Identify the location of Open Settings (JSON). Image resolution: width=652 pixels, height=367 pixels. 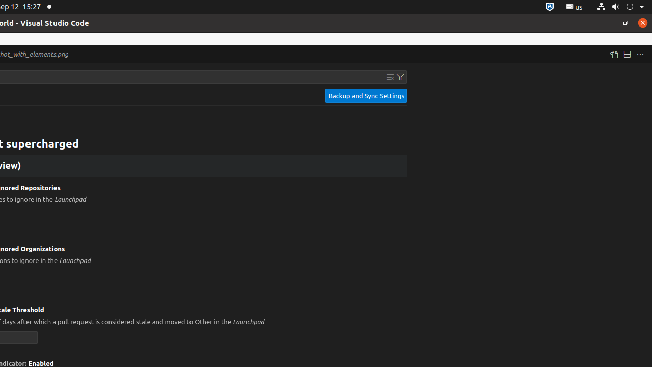
(614, 54).